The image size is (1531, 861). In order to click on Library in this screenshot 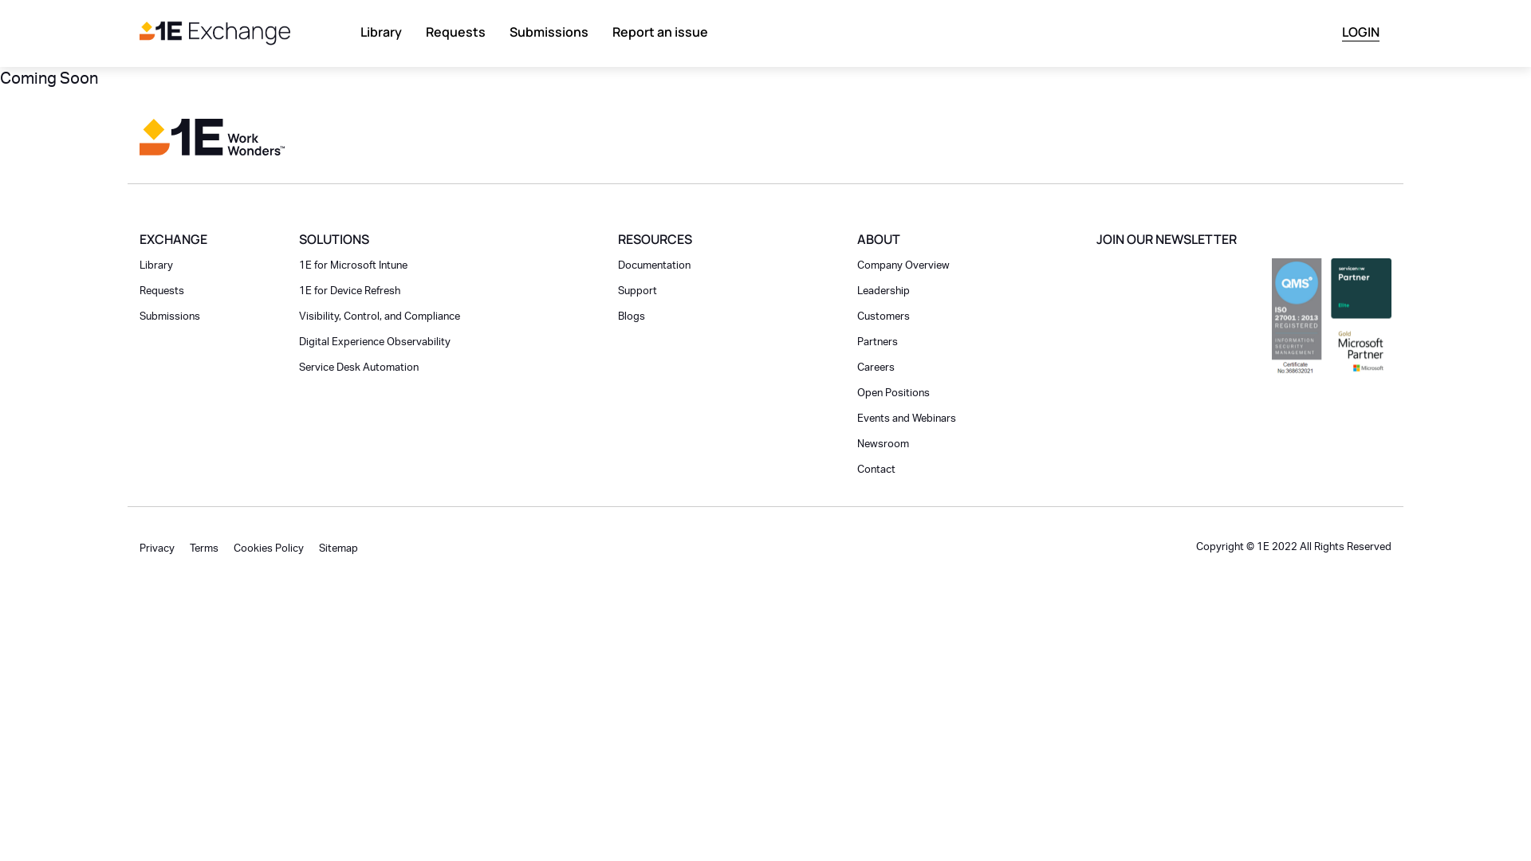, I will do `click(156, 266)`.